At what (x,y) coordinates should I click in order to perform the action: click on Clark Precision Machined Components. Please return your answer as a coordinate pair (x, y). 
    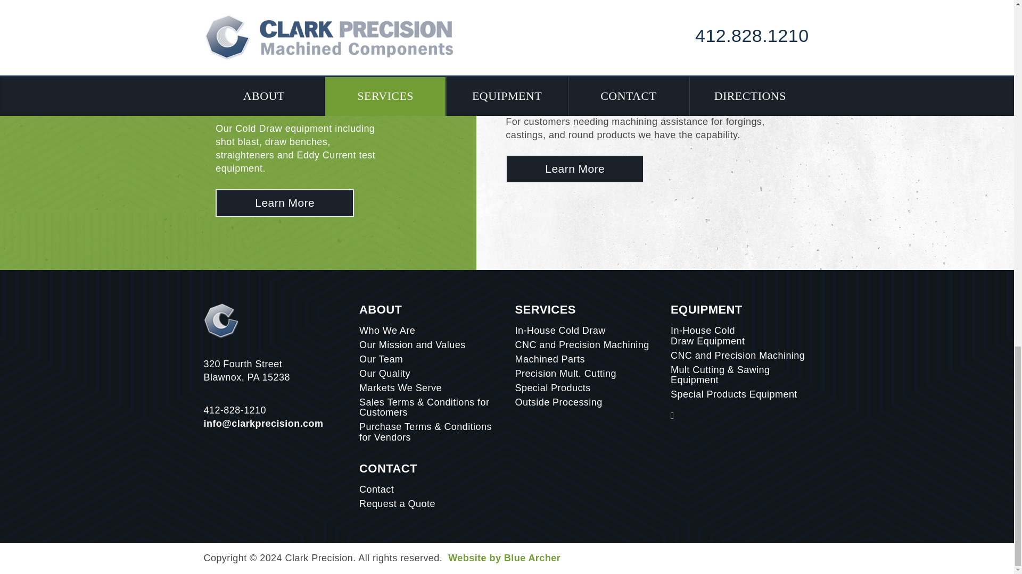
    Looking at the image, I should click on (575, 169).